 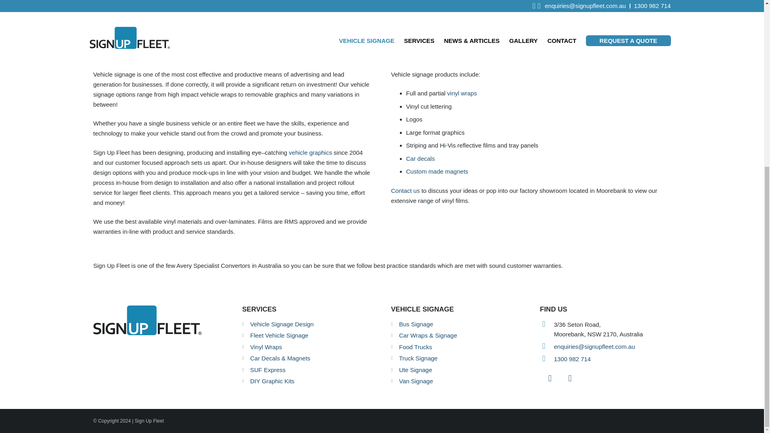 What do you see at coordinates (405, 190) in the screenshot?
I see `Contact us` at bounding box center [405, 190].